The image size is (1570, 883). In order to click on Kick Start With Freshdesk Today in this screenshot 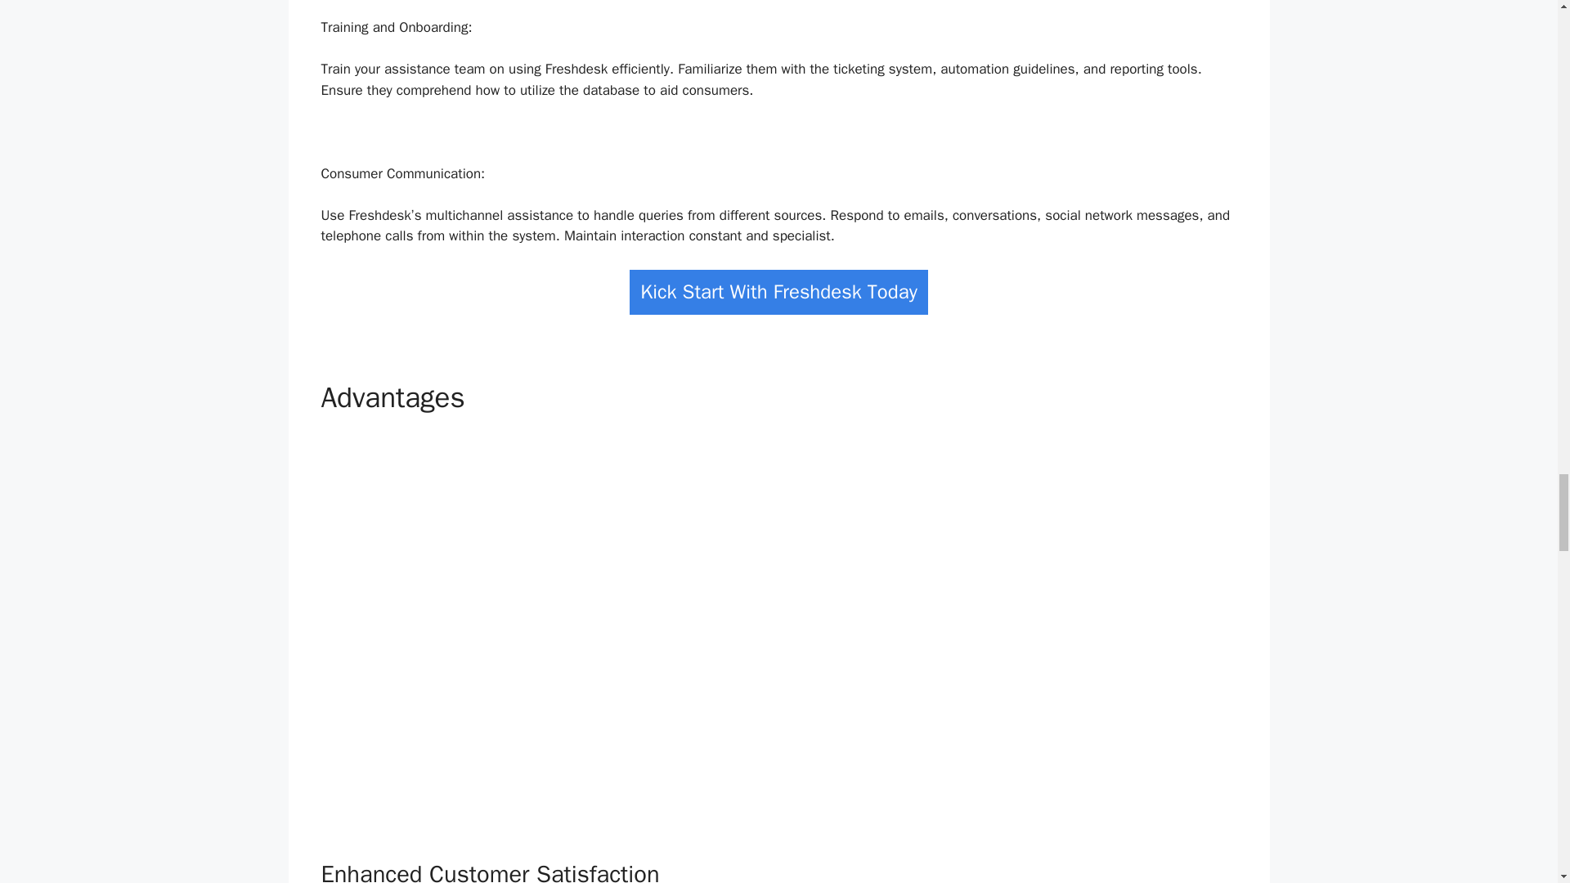, I will do `click(778, 292)`.